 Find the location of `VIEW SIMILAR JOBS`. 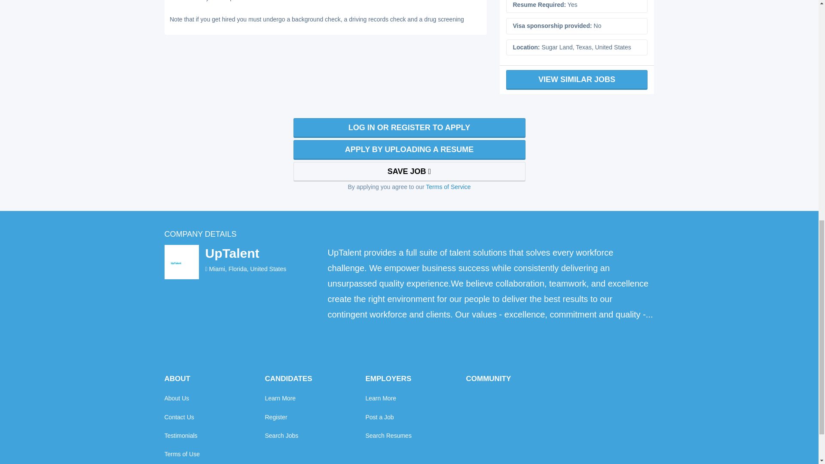

VIEW SIMILAR JOBS is located at coordinates (577, 80).